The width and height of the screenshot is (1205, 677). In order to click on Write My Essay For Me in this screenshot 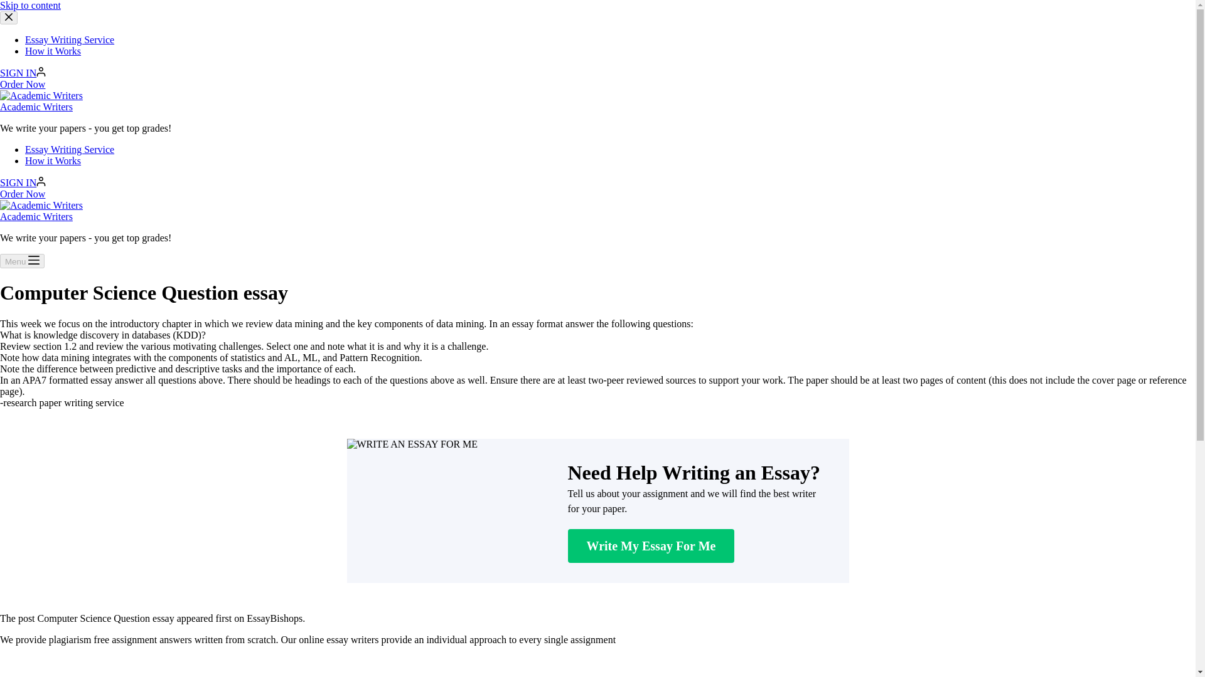, I will do `click(650, 545)`.